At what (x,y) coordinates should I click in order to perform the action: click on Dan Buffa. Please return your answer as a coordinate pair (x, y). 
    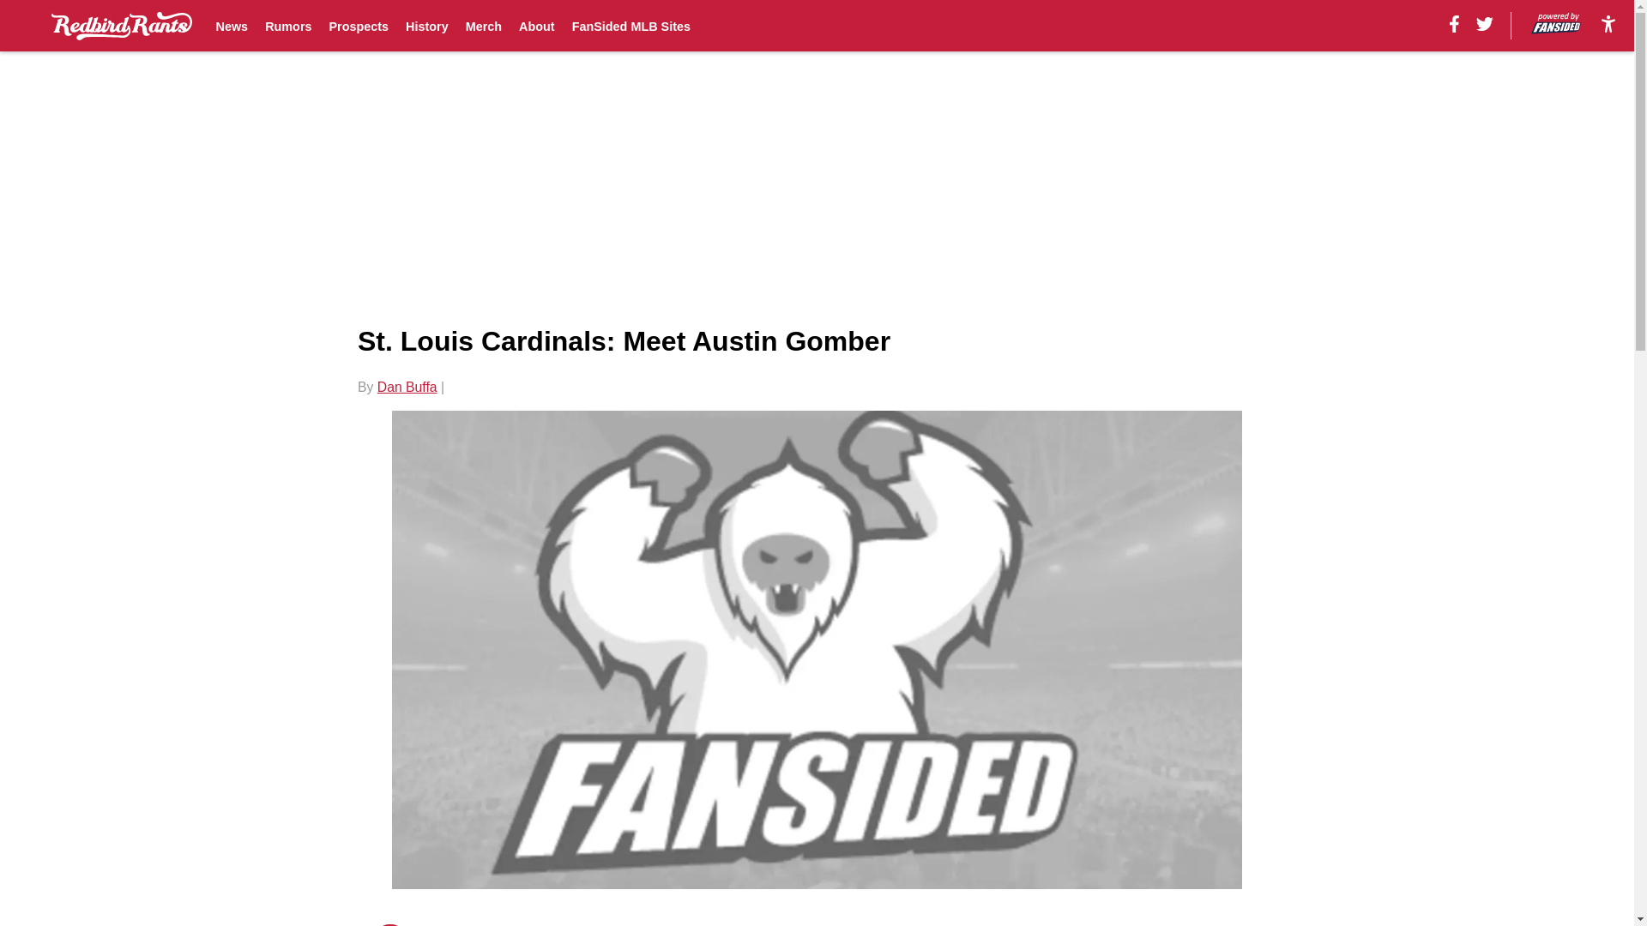
    Looking at the image, I should click on (407, 387).